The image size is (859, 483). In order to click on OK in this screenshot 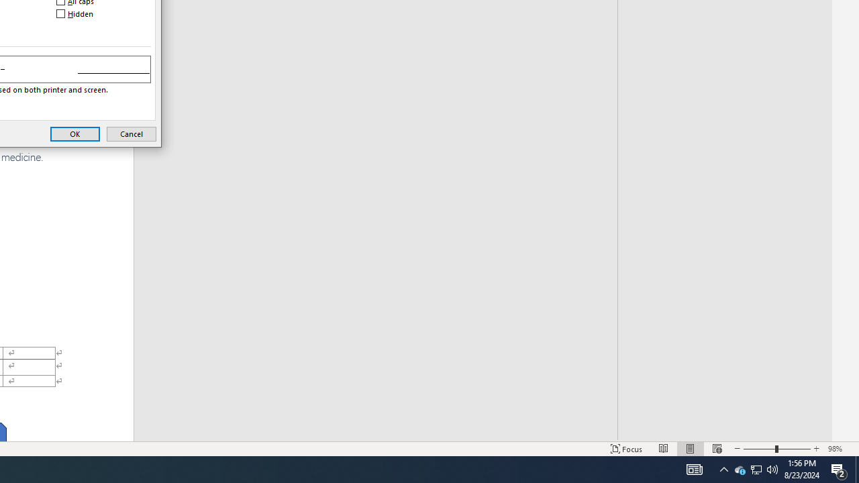, I will do `click(132, 133)`.